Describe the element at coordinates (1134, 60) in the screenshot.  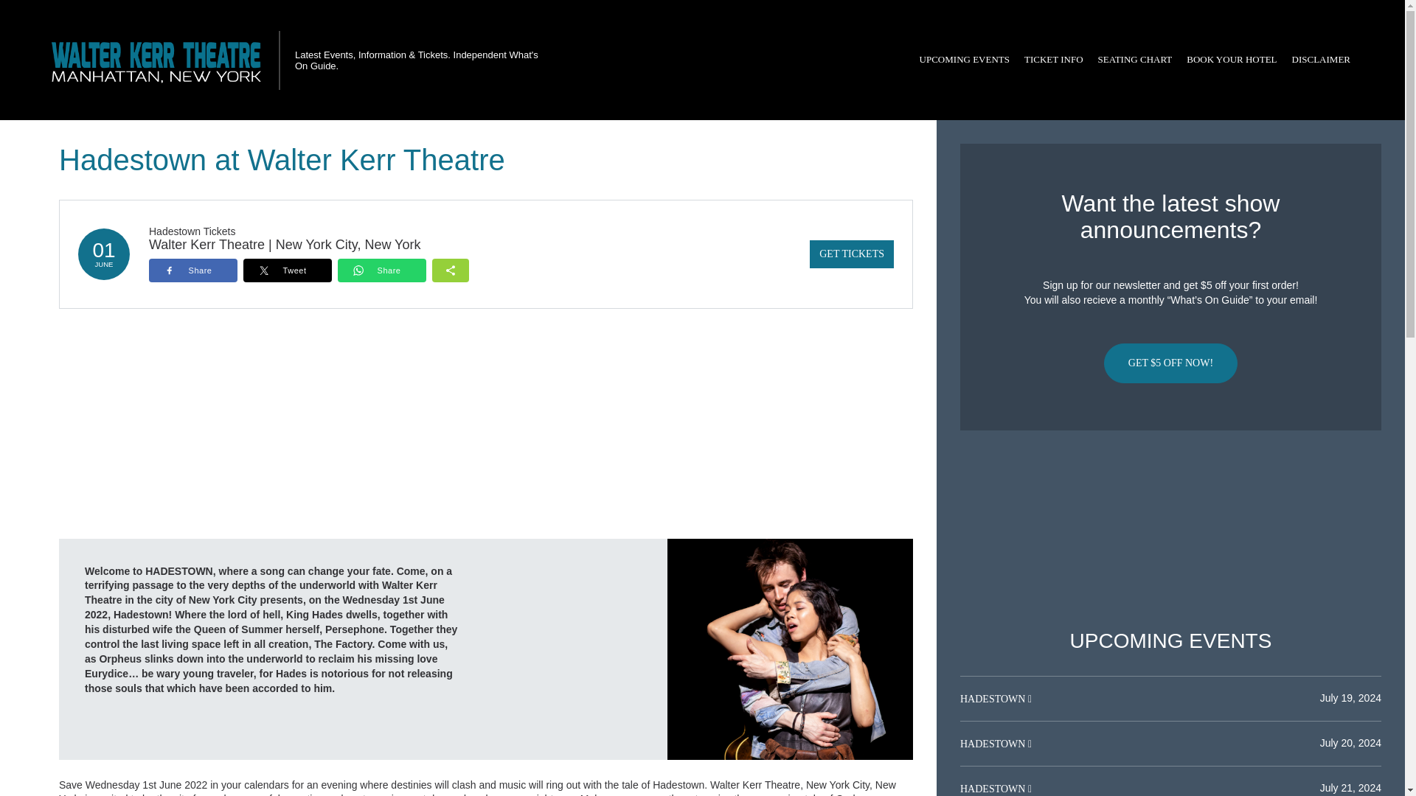
I see `SEATING CHART` at that location.